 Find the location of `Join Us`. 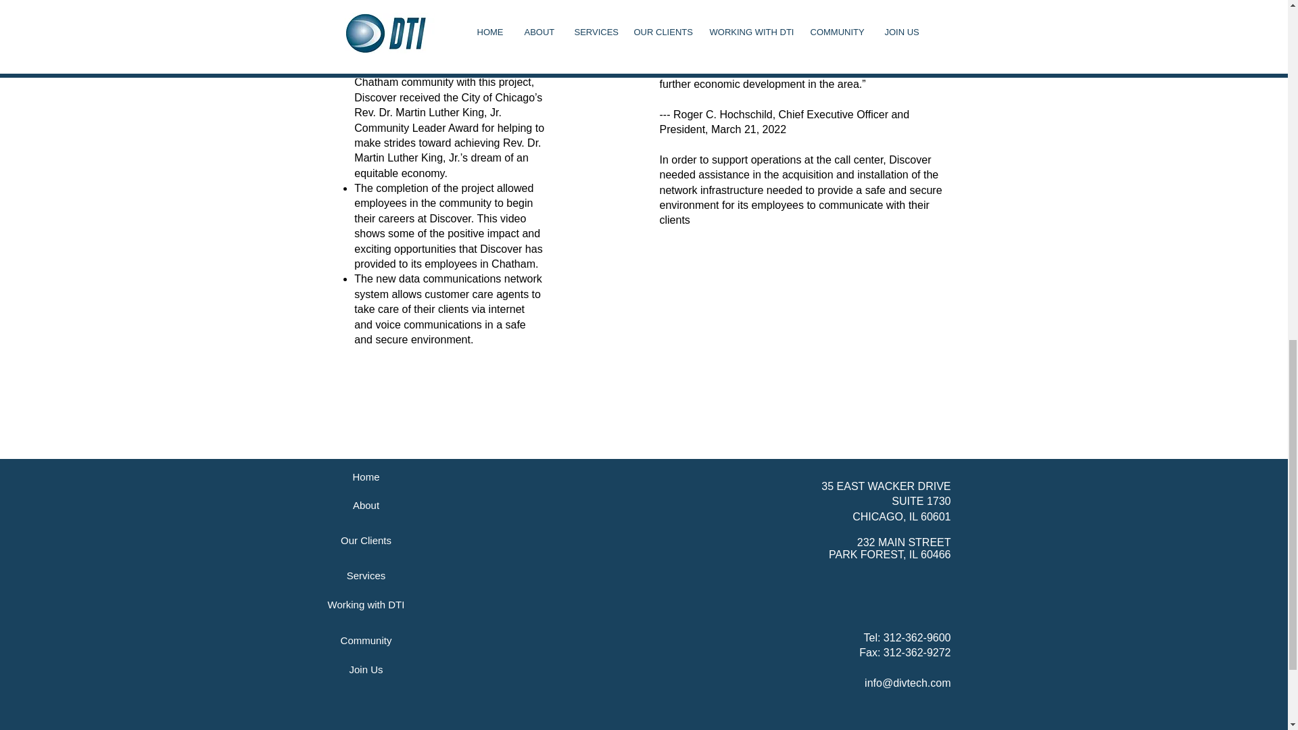

Join Us is located at coordinates (366, 668).